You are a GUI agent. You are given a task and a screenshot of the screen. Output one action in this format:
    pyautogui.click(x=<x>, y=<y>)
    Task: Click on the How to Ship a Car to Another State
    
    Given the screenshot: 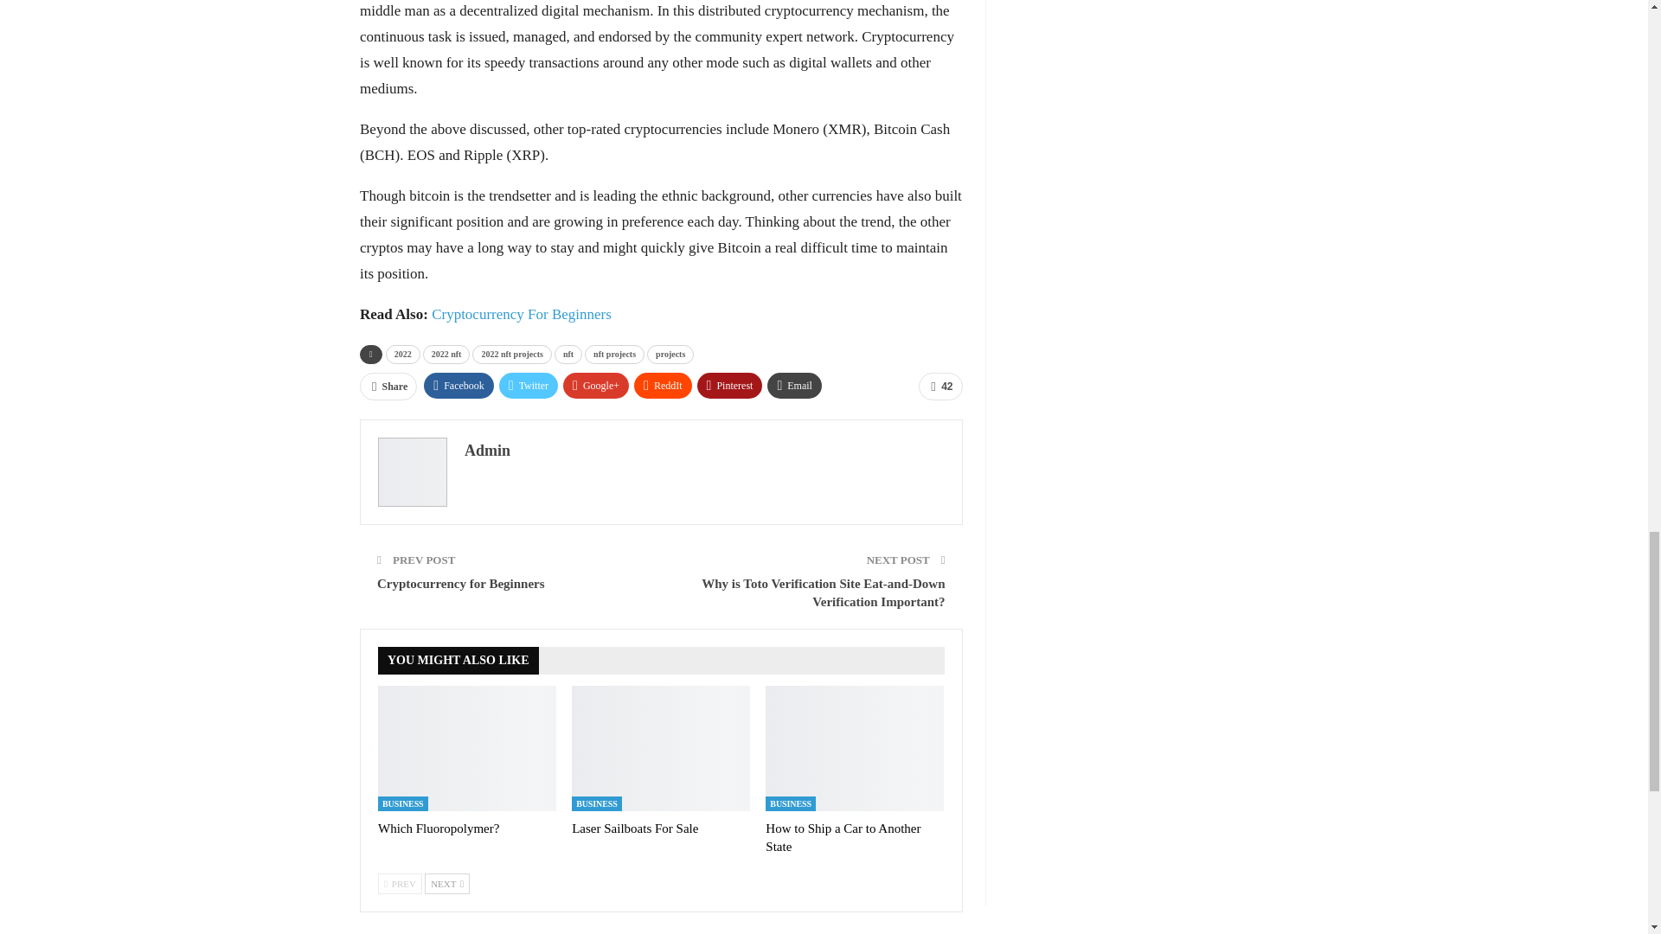 What is the action you would take?
    pyautogui.click(x=843, y=837)
    